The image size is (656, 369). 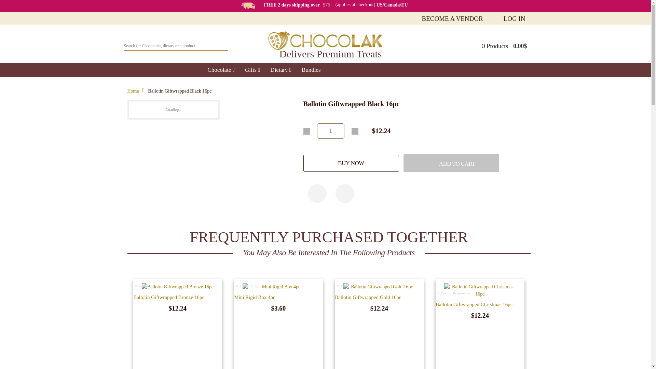 I want to click on Search, so click(x=221, y=44).